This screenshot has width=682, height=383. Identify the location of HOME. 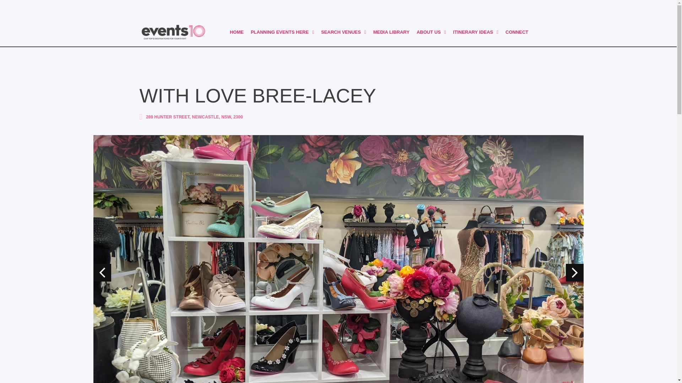
(237, 32).